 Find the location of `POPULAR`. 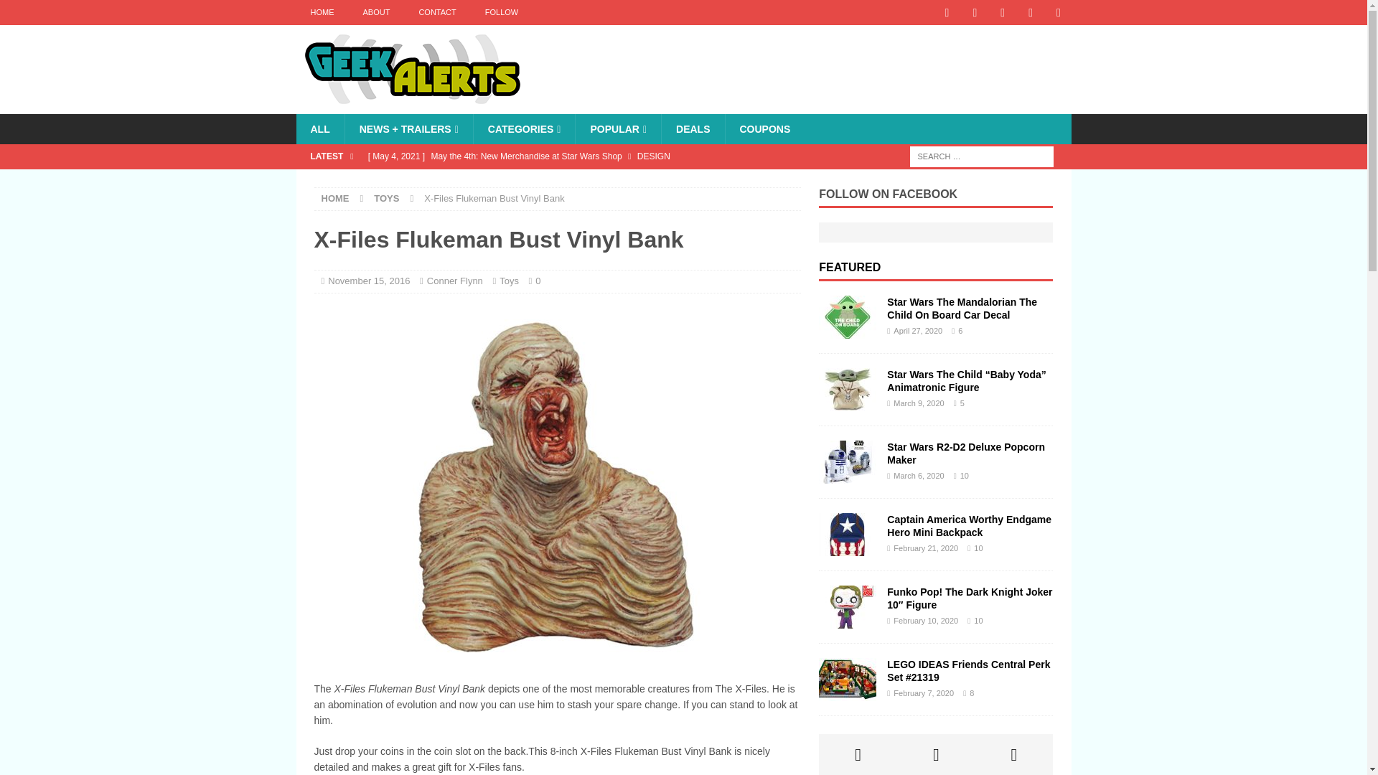

POPULAR is located at coordinates (617, 128).